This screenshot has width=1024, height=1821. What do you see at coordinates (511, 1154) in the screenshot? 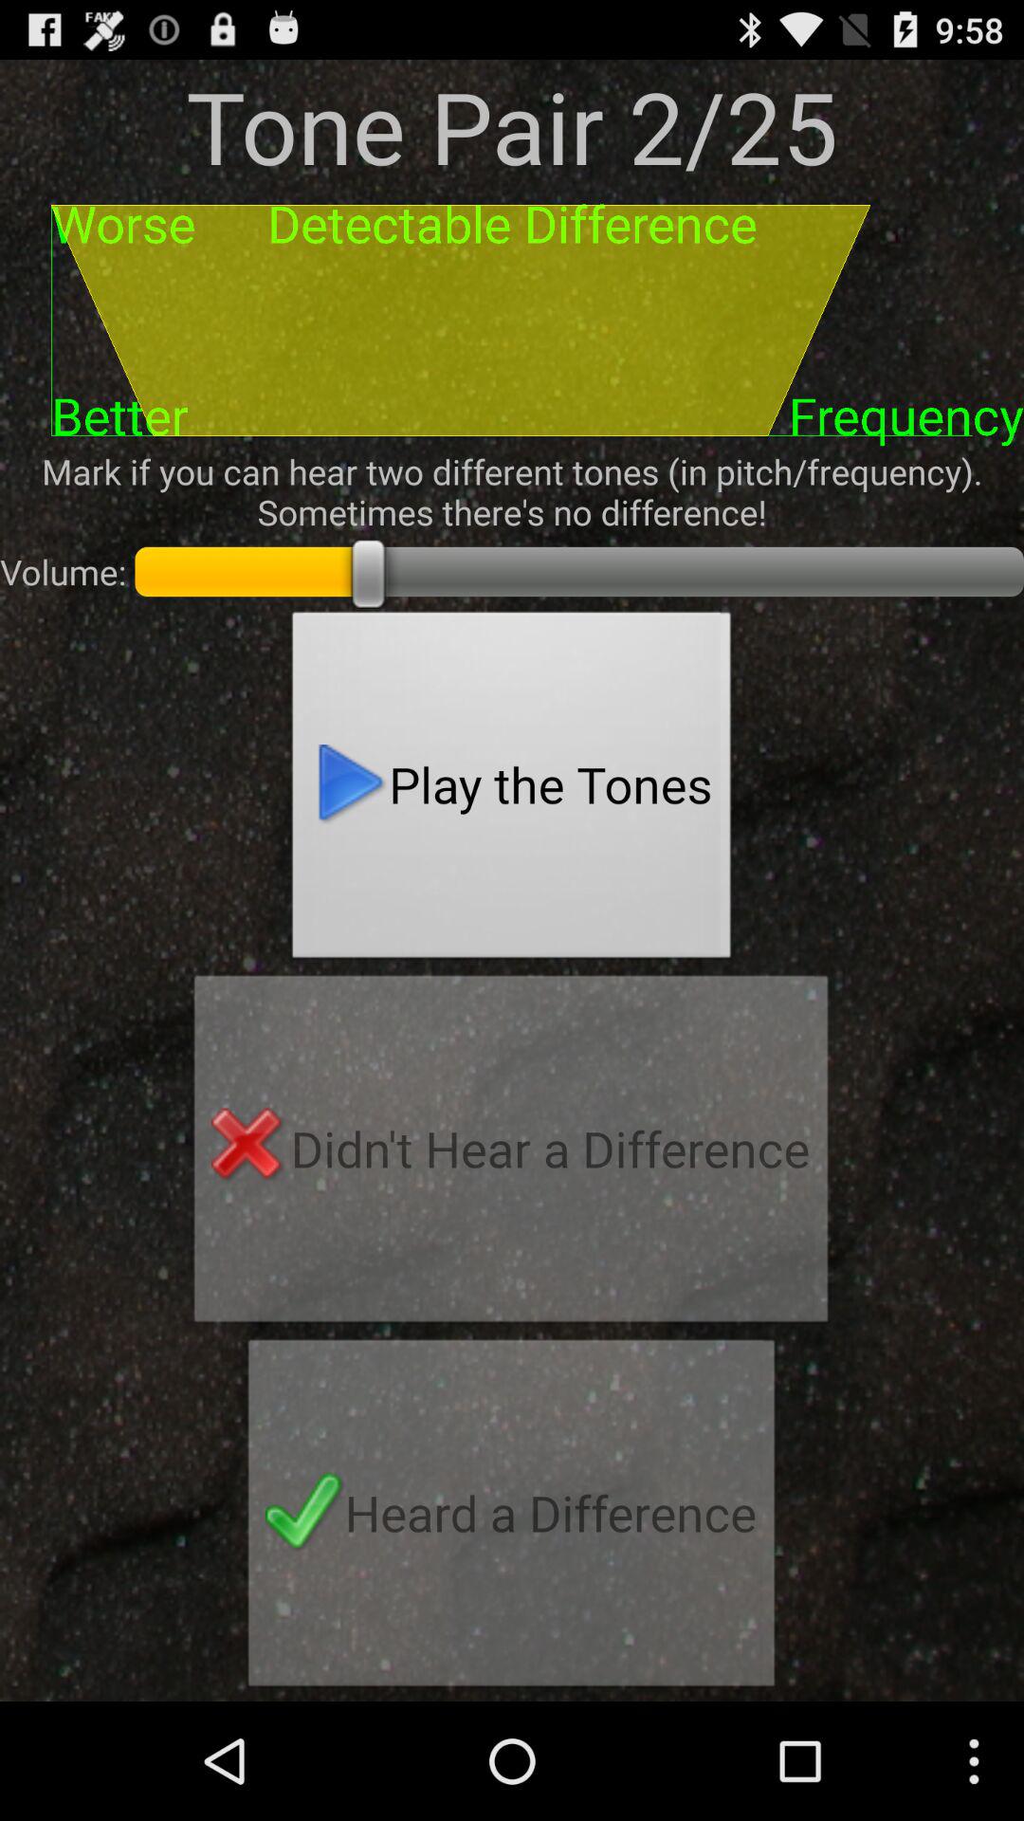
I see `open the button above heard a difference` at bounding box center [511, 1154].